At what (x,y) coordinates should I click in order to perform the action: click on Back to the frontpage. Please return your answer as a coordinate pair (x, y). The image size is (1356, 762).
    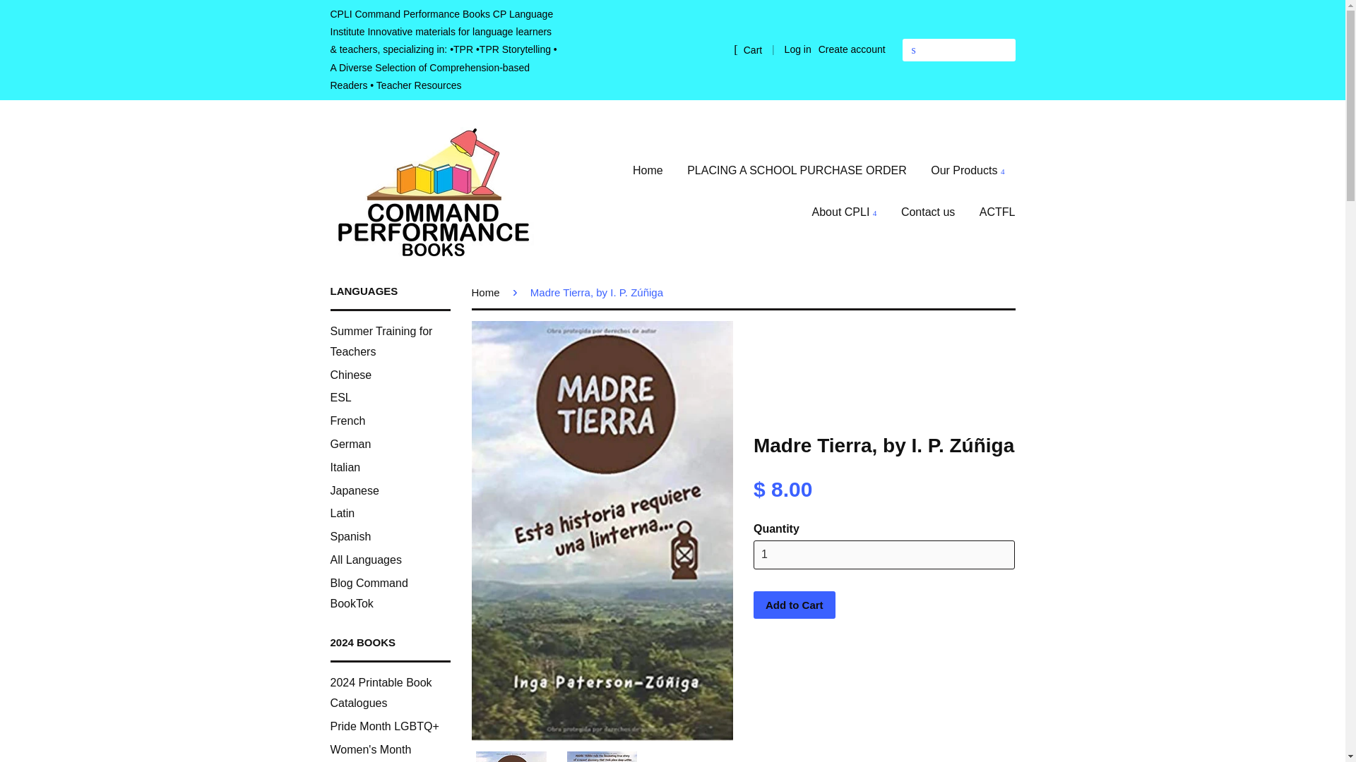
    Looking at the image, I should click on (488, 292).